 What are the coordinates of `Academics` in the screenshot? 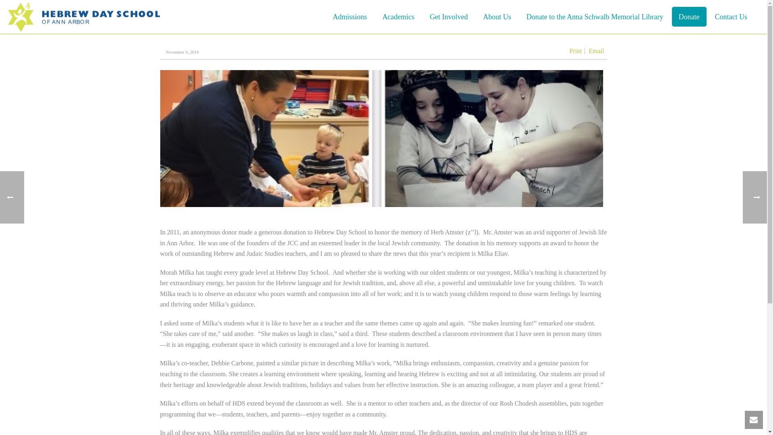 It's located at (399, 17).